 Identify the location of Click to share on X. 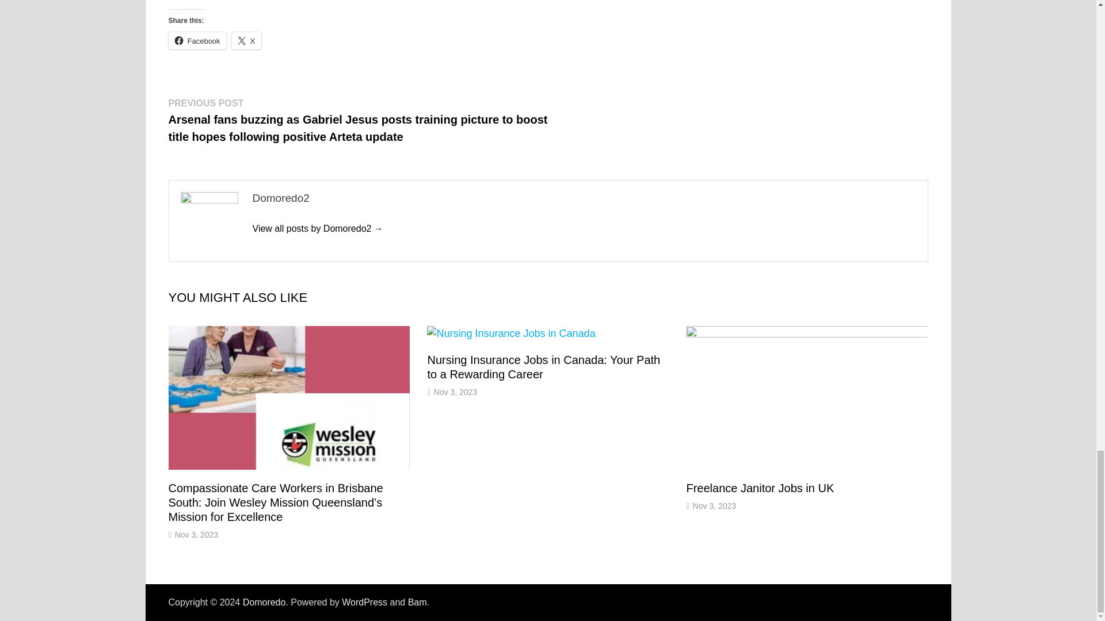
(246, 41).